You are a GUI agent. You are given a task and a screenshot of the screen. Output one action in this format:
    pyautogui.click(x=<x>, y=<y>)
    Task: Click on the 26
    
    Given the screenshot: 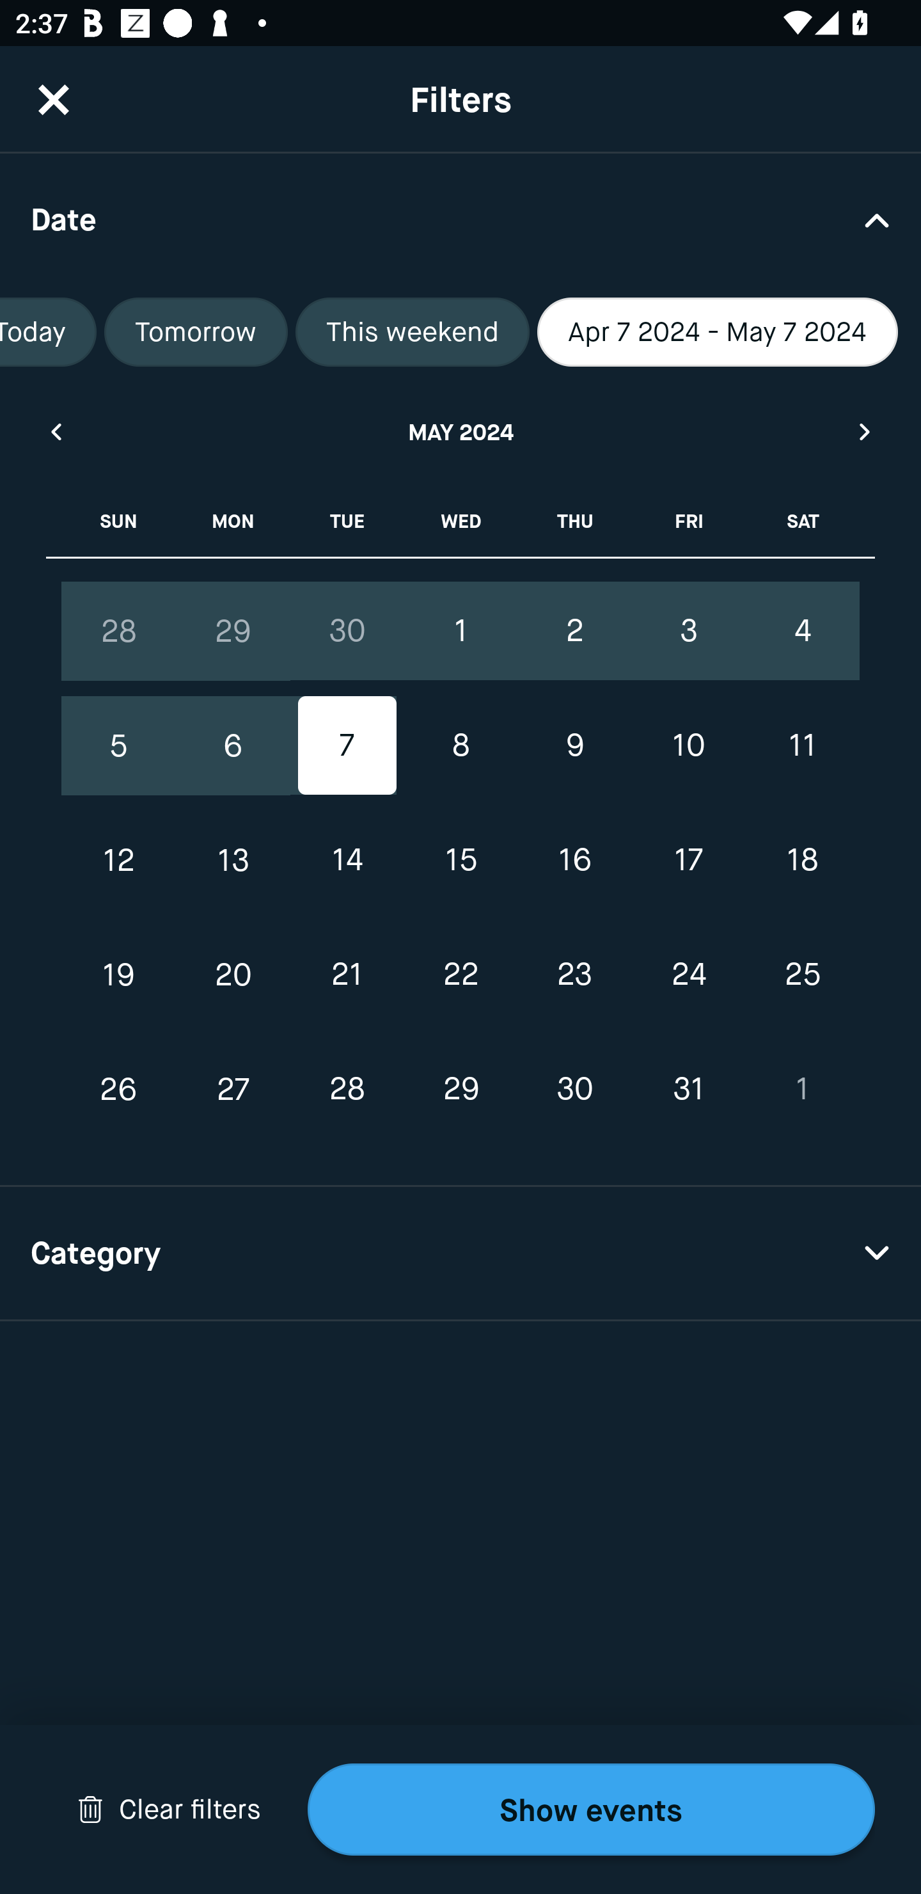 What is the action you would take?
    pyautogui.click(x=119, y=1089)
    